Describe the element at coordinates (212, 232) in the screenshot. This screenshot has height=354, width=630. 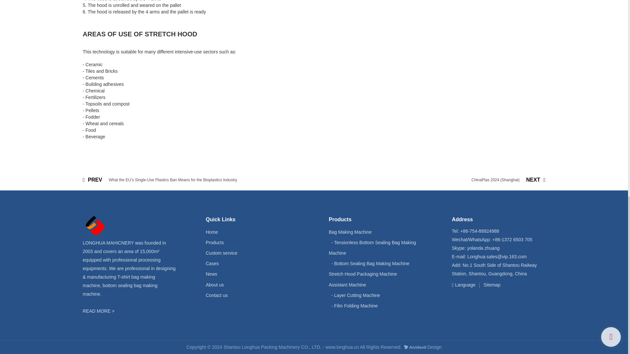
I see `Home` at that location.